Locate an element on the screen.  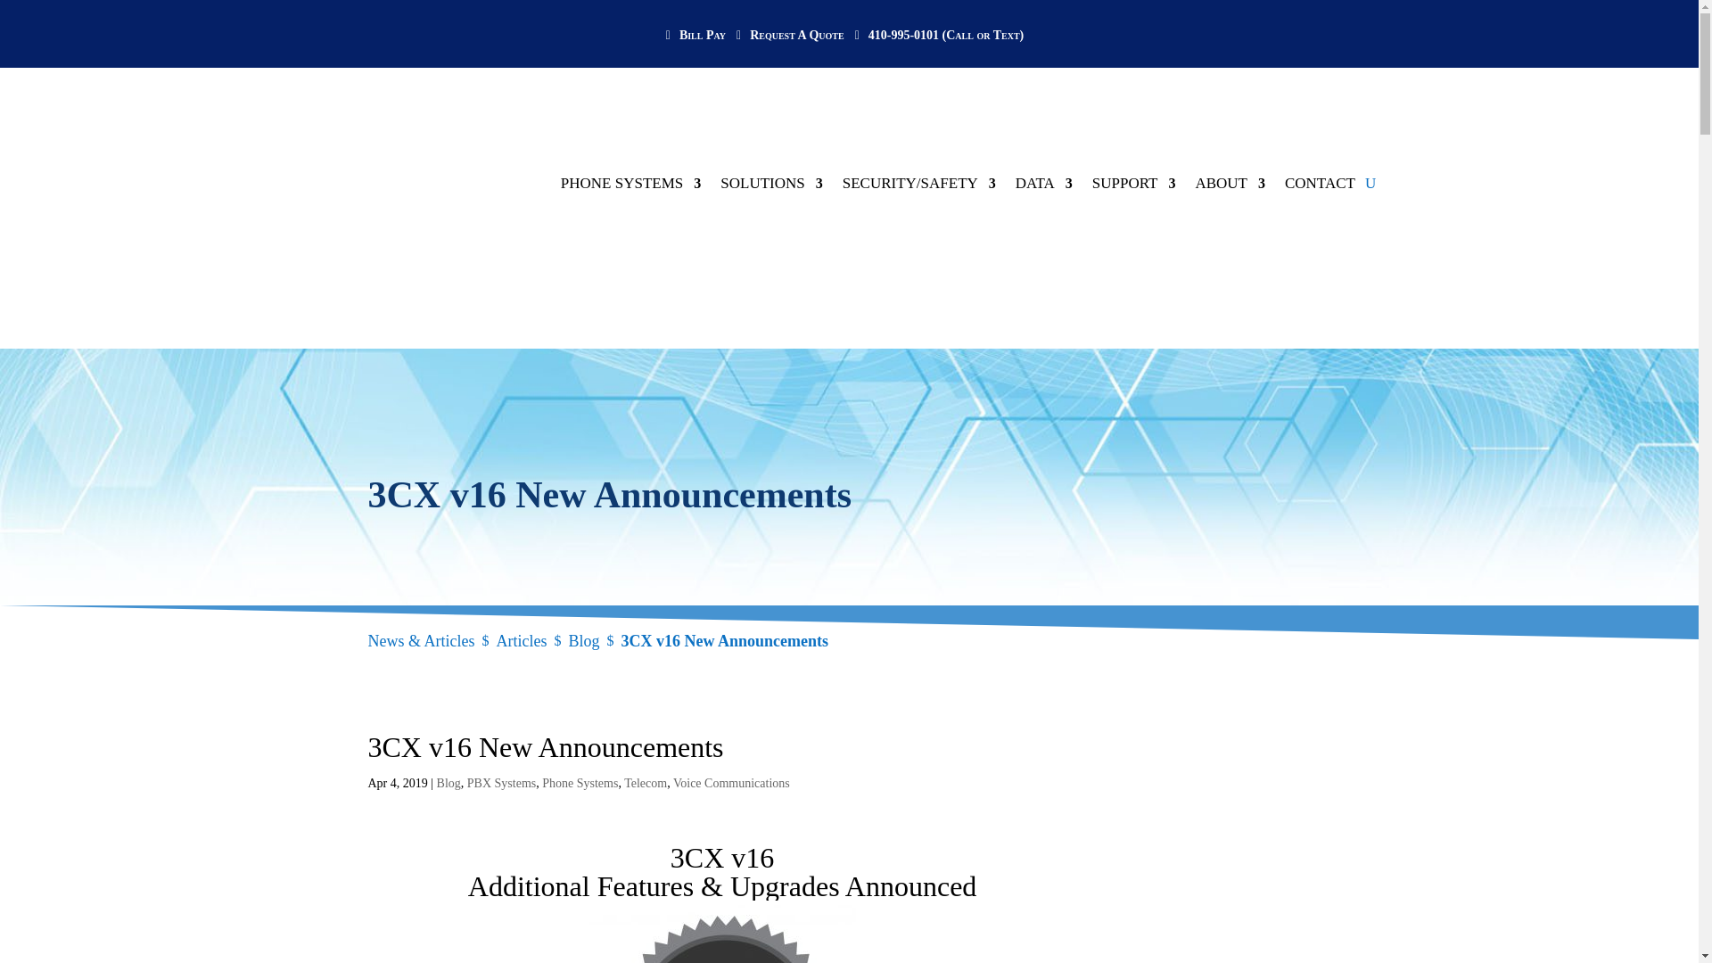
Accessibility is located at coordinates (1675, 291).